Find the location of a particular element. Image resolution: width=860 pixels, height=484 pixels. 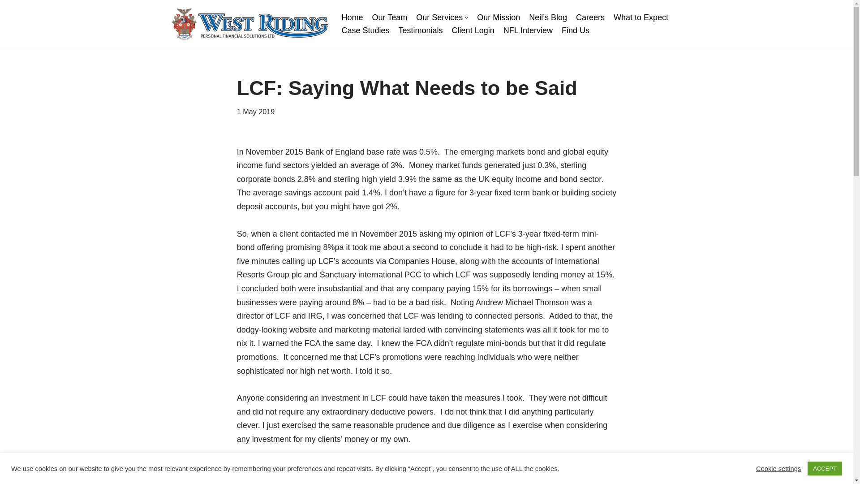

What to Expect is located at coordinates (641, 17).